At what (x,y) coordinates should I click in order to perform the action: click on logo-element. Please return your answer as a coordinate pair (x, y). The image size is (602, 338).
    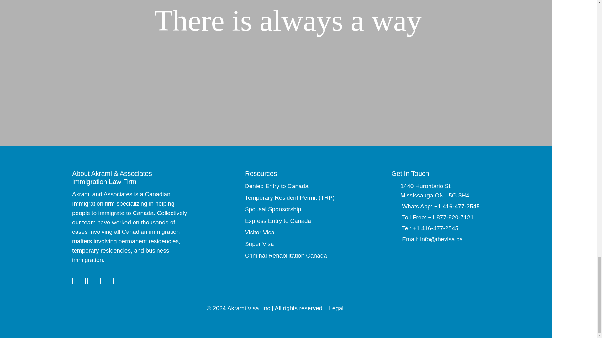
    Looking at the image, I should click on (139, 21).